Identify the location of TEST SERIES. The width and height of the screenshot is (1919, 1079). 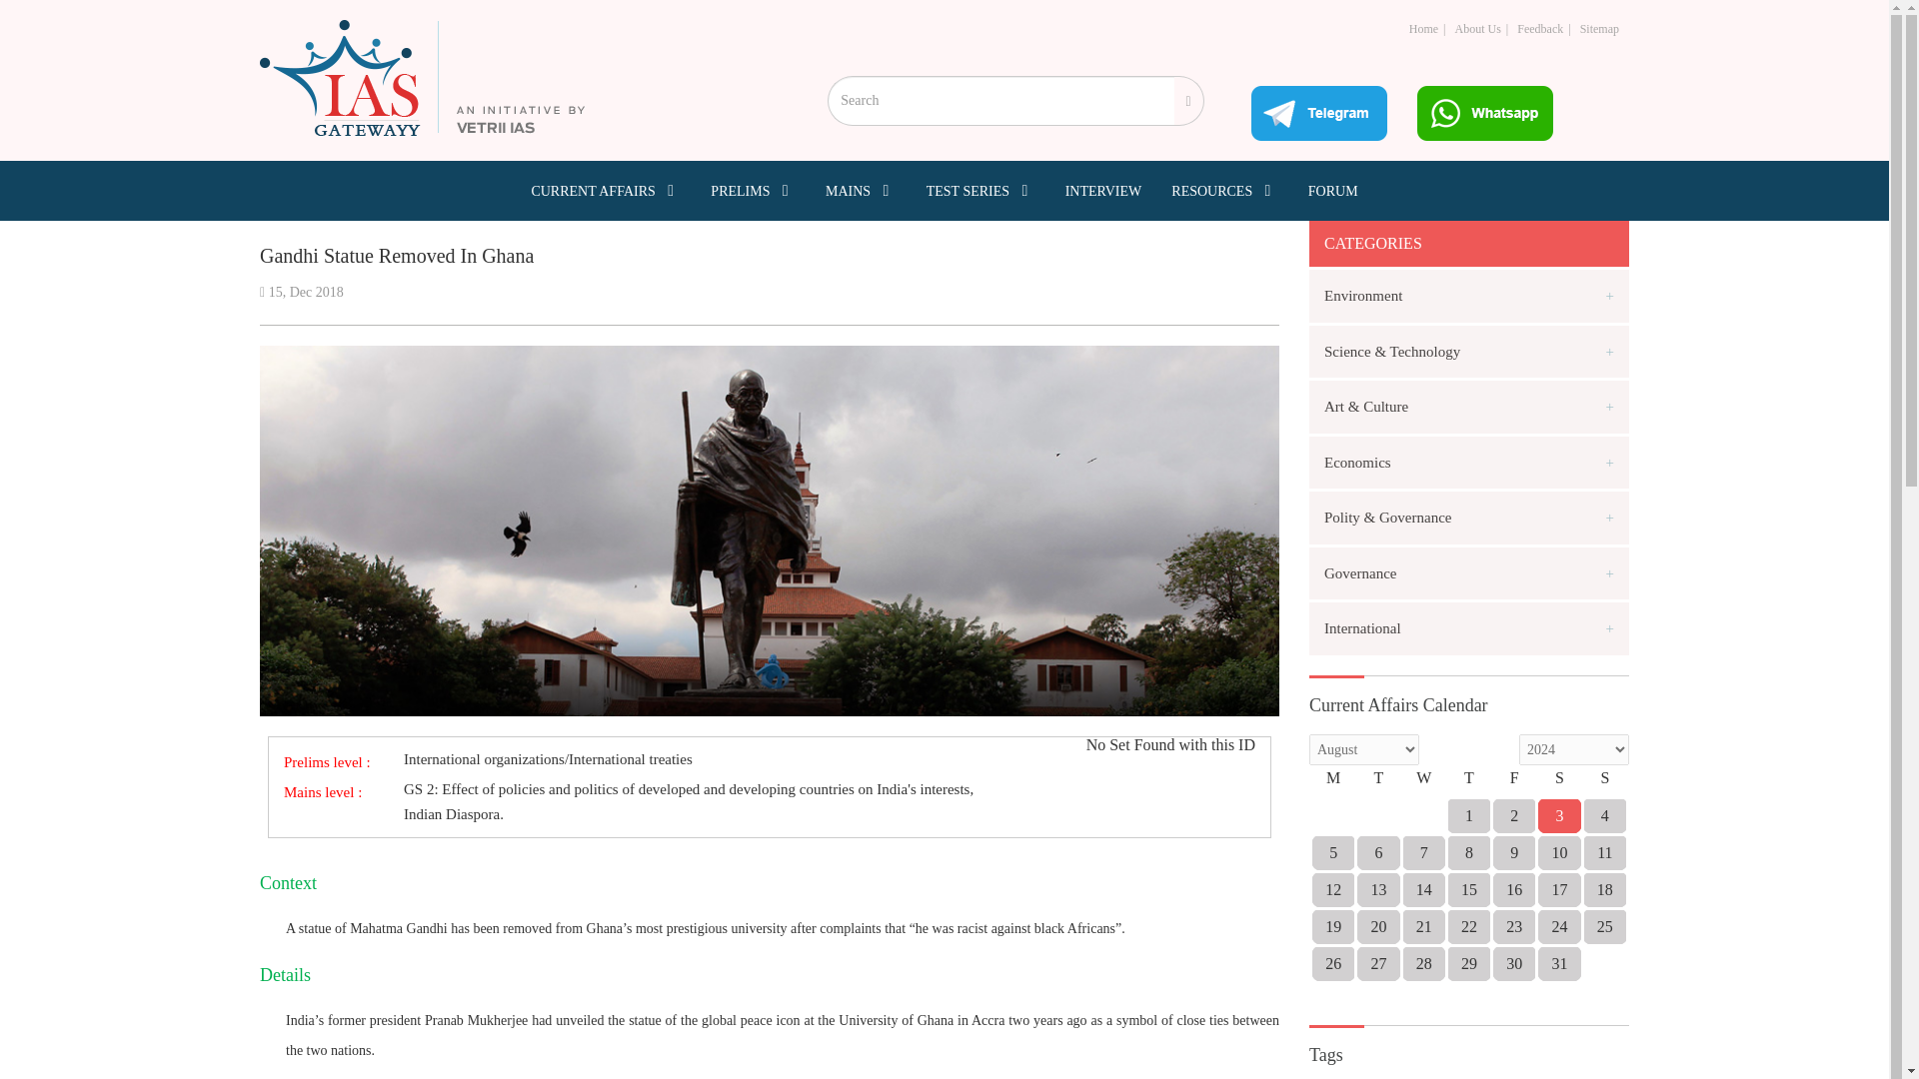
(981, 190).